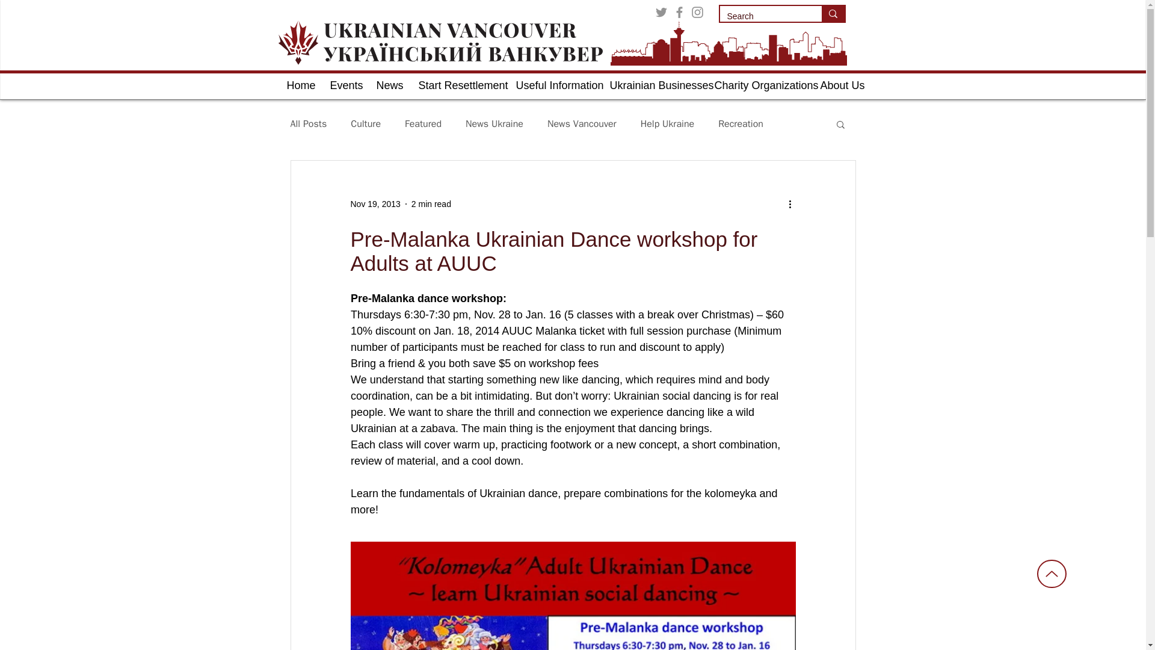 The image size is (1155, 650). I want to click on Culture, so click(366, 124).